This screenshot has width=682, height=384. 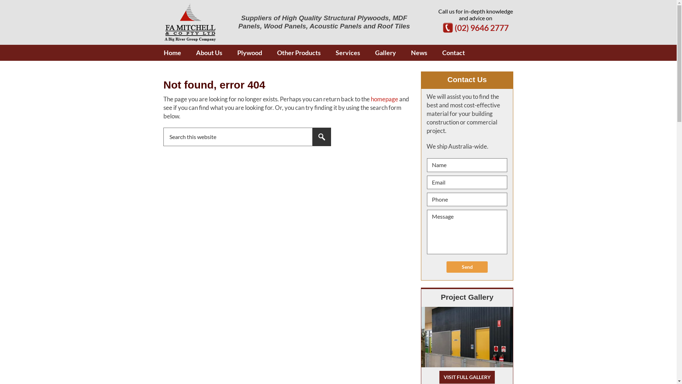 I want to click on News, so click(x=419, y=53).